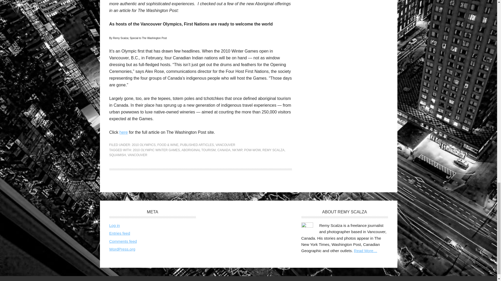 The height and width of the screenshot is (281, 501). What do you see at coordinates (156, 150) in the screenshot?
I see `2010 OLYMPIC WINTER GAMES` at bounding box center [156, 150].